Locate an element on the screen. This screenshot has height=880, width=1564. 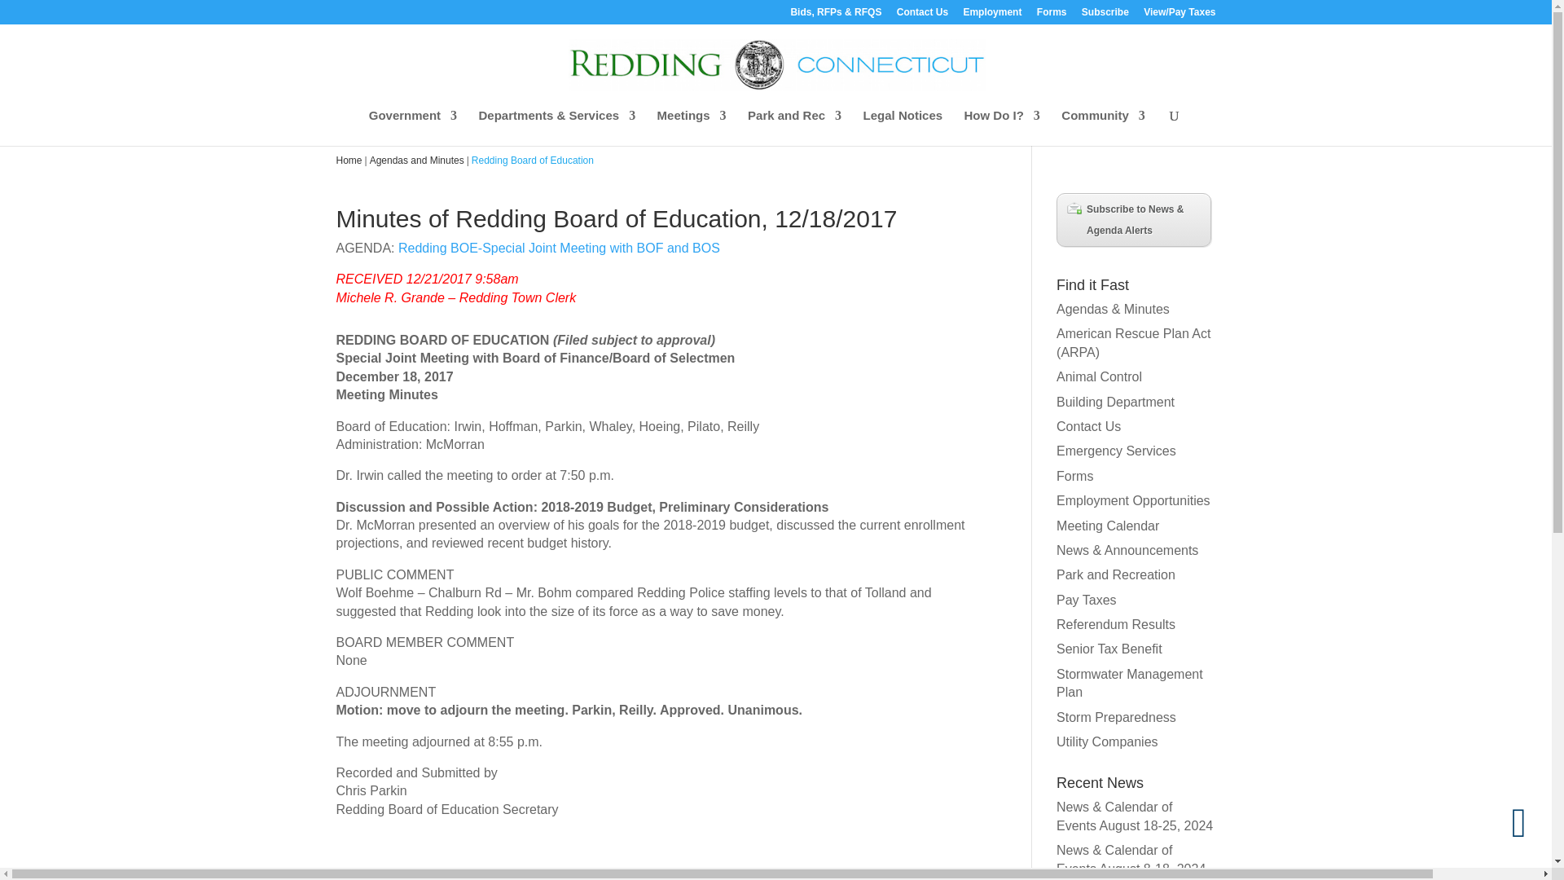
Government is located at coordinates (412, 127).